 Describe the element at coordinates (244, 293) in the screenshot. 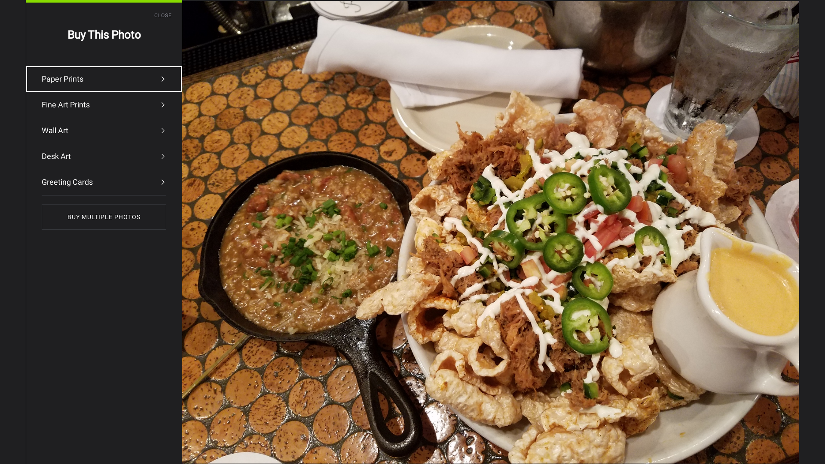

I see `Owner Log In` at that location.